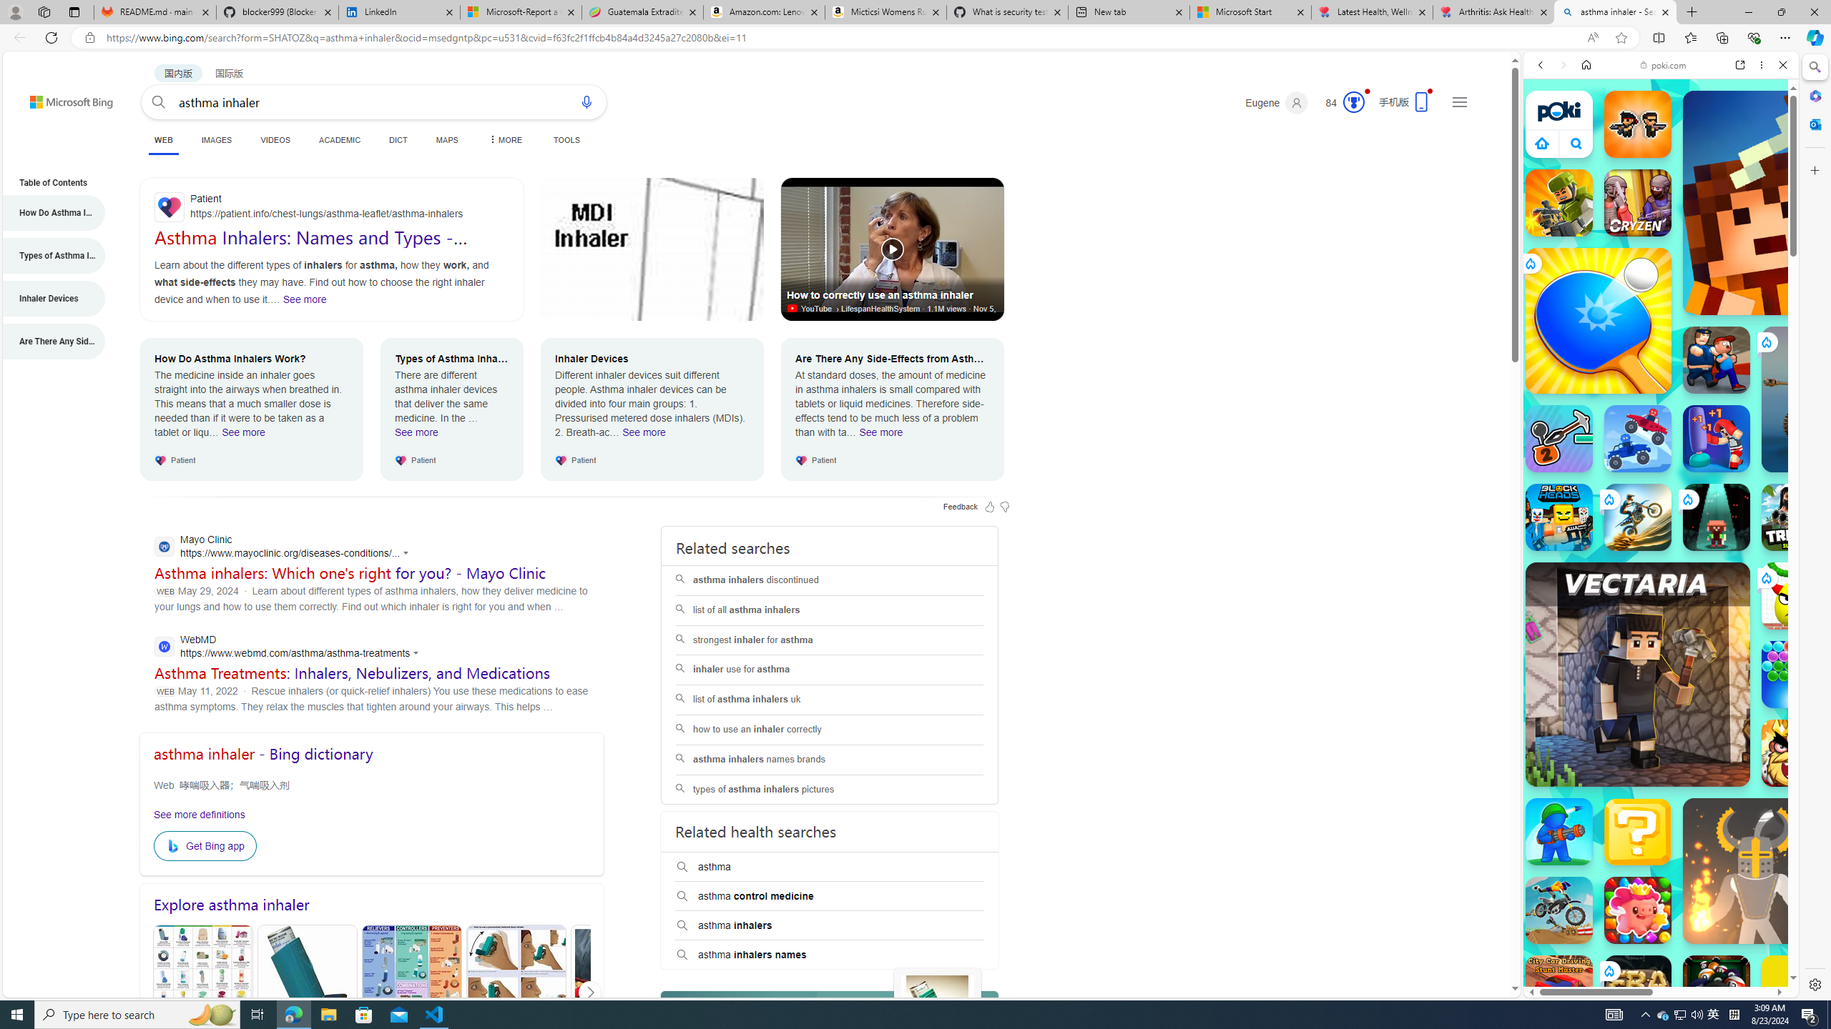  Describe the element at coordinates (349, 573) in the screenshot. I see `Asthma inhalers: Which one's right for you? - Mayo Clinic` at that location.